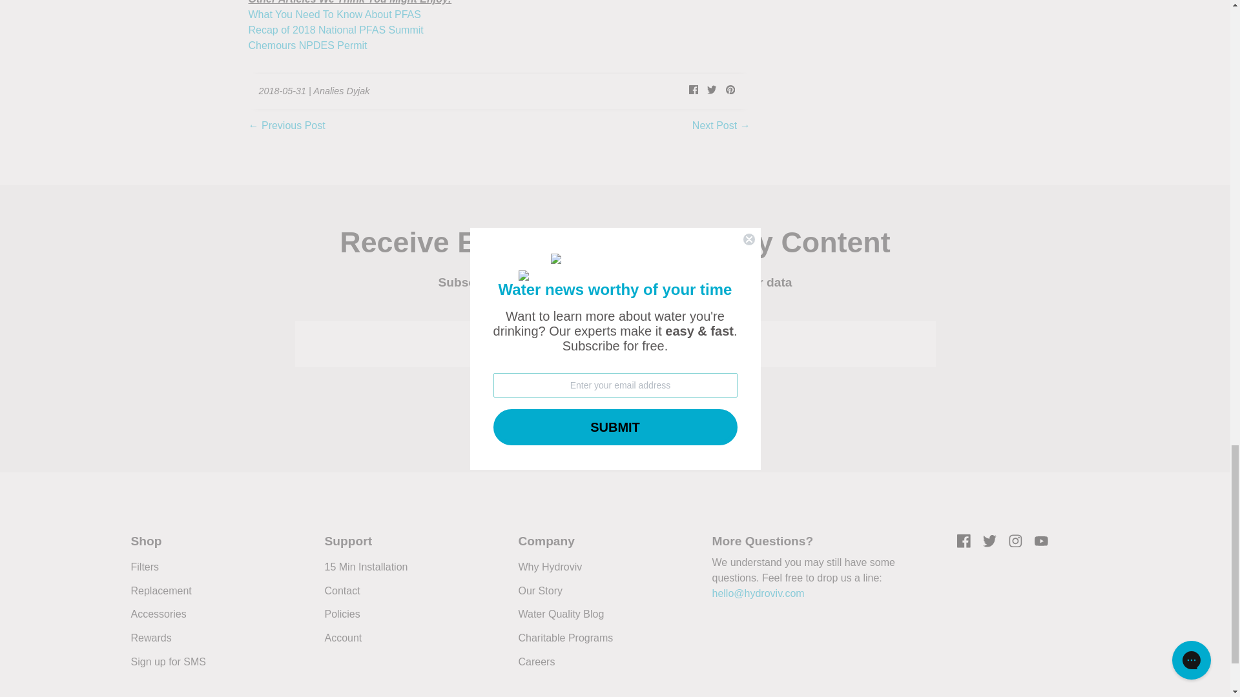 Image resolution: width=1240 pixels, height=697 pixels. What do you see at coordinates (334, 14) in the screenshot?
I see `What You Need To Know About PFAS` at bounding box center [334, 14].